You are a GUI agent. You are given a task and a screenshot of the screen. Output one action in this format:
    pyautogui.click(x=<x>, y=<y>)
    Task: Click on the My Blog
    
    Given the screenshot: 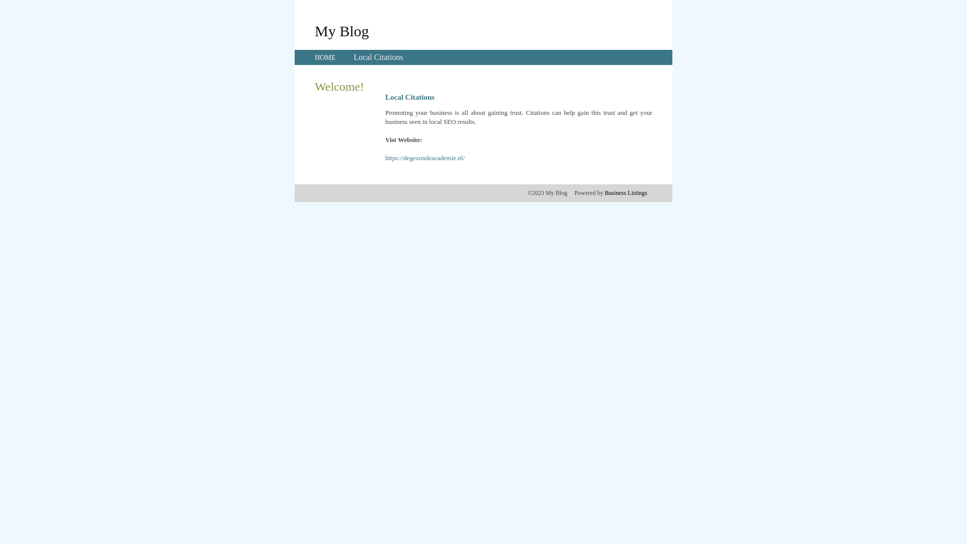 What is the action you would take?
    pyautogui.click(x=342, y=31)
    